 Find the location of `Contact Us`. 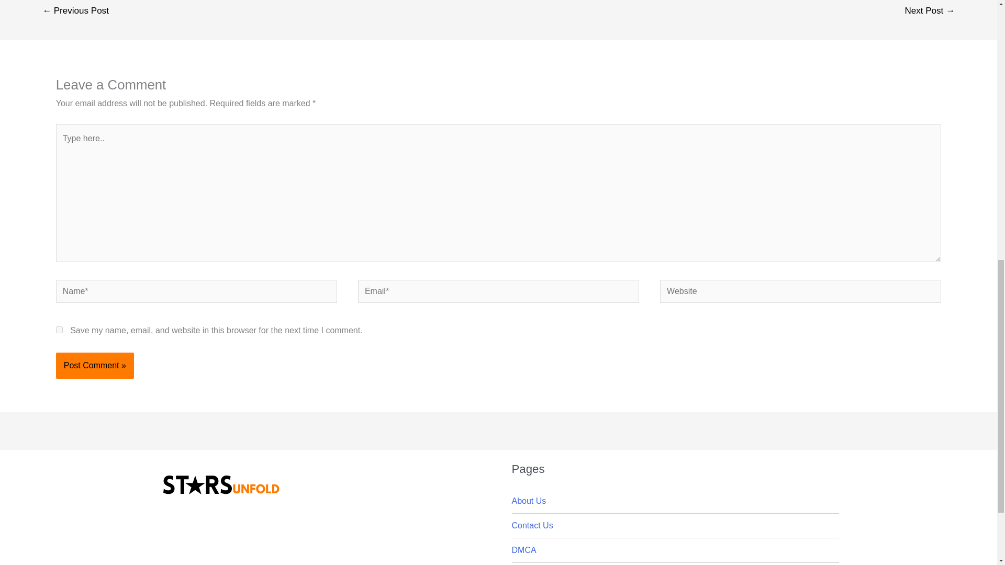

Contact Us is located at coordinates (532, 525).